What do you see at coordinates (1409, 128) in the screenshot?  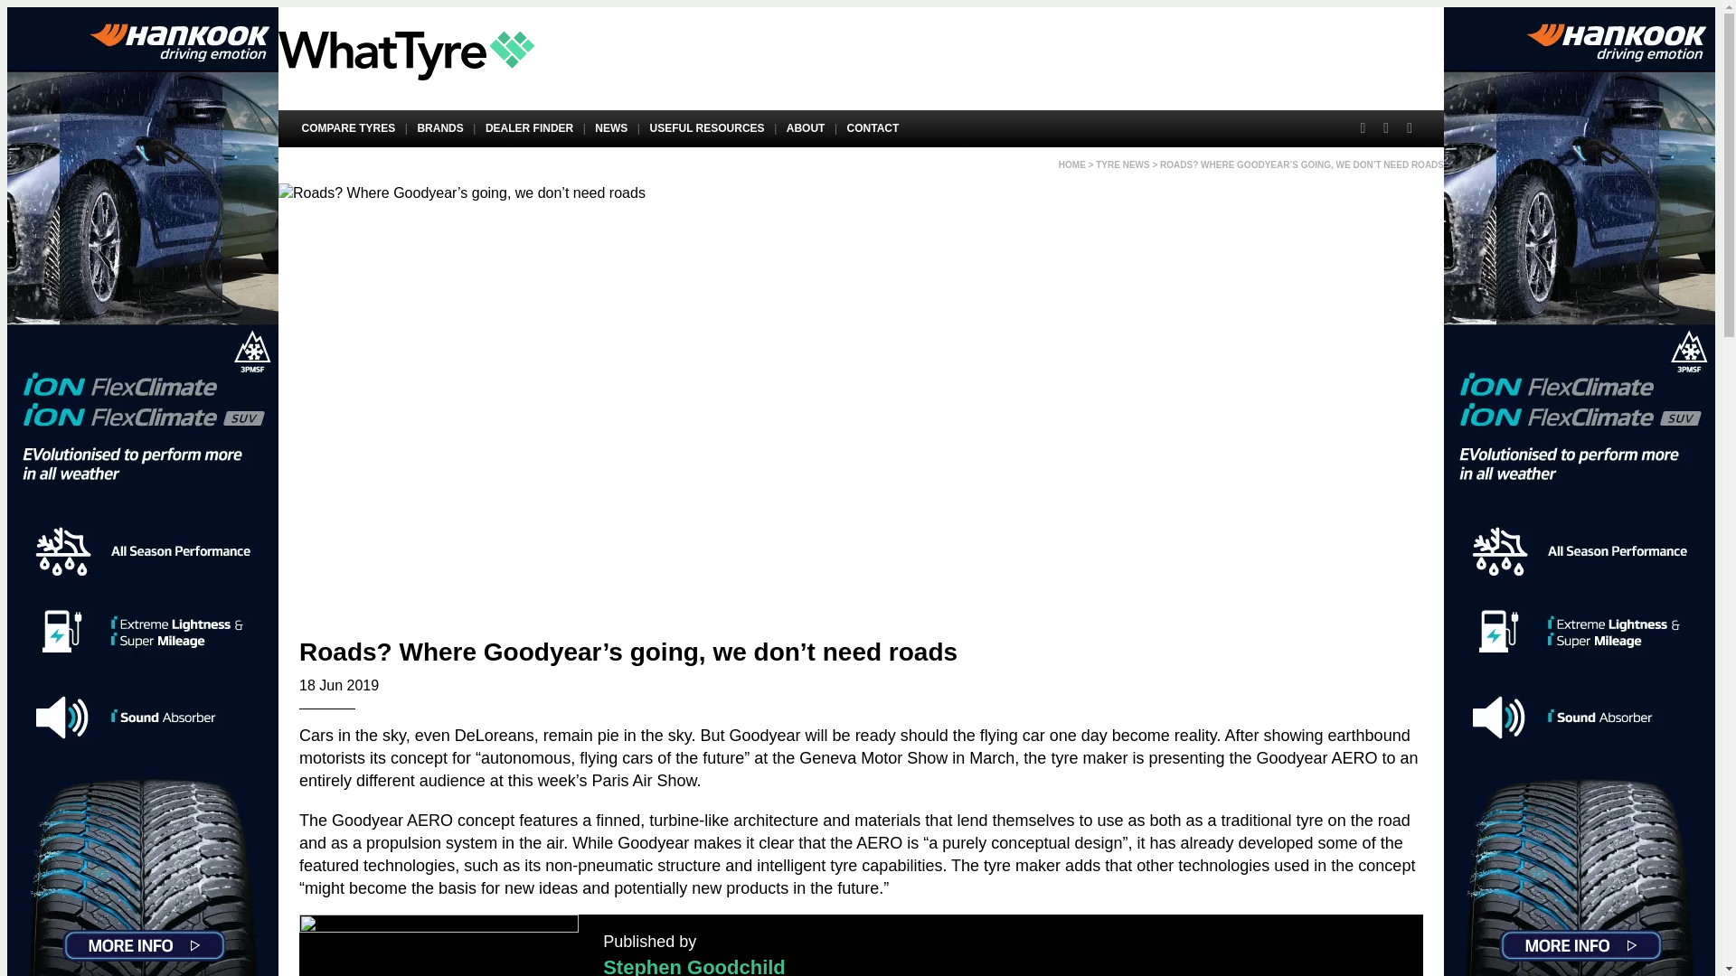 I see `WhatTyre Instagram` at bounding box center [1409, 128].